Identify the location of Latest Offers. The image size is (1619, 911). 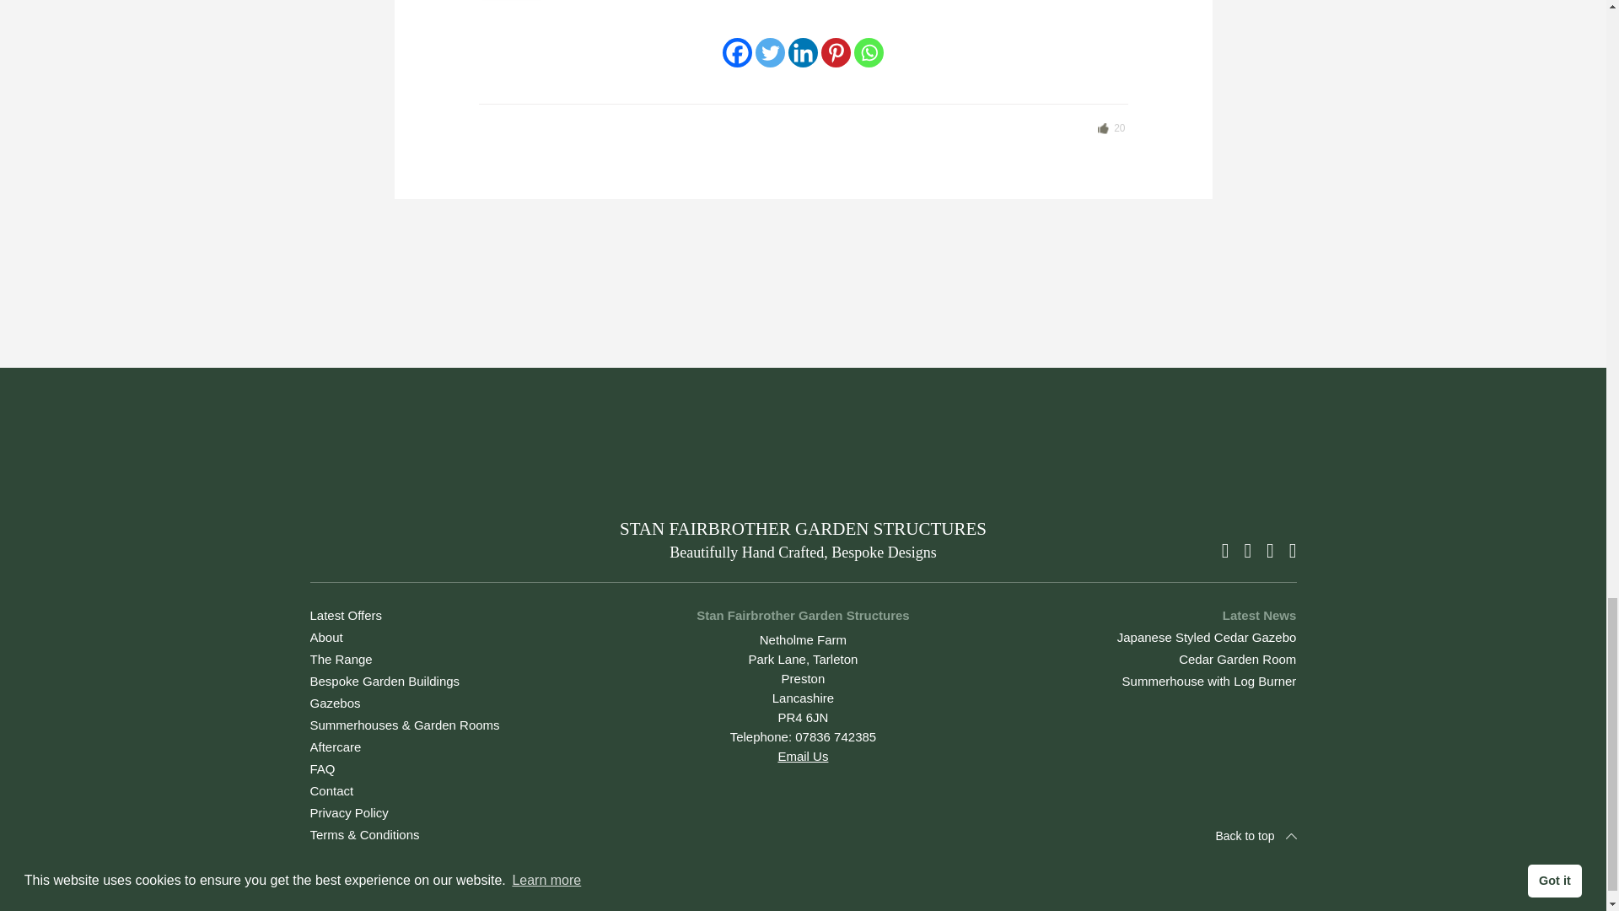
(346, 615).